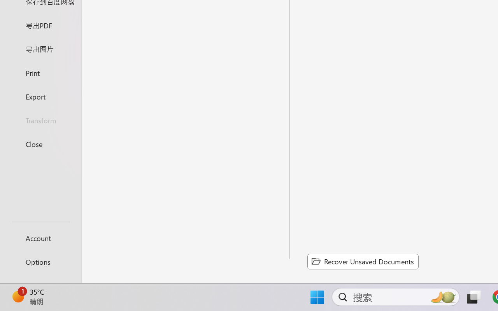 This screenshot has width=498, height=311. I want to click on Export, so click(40, 96).